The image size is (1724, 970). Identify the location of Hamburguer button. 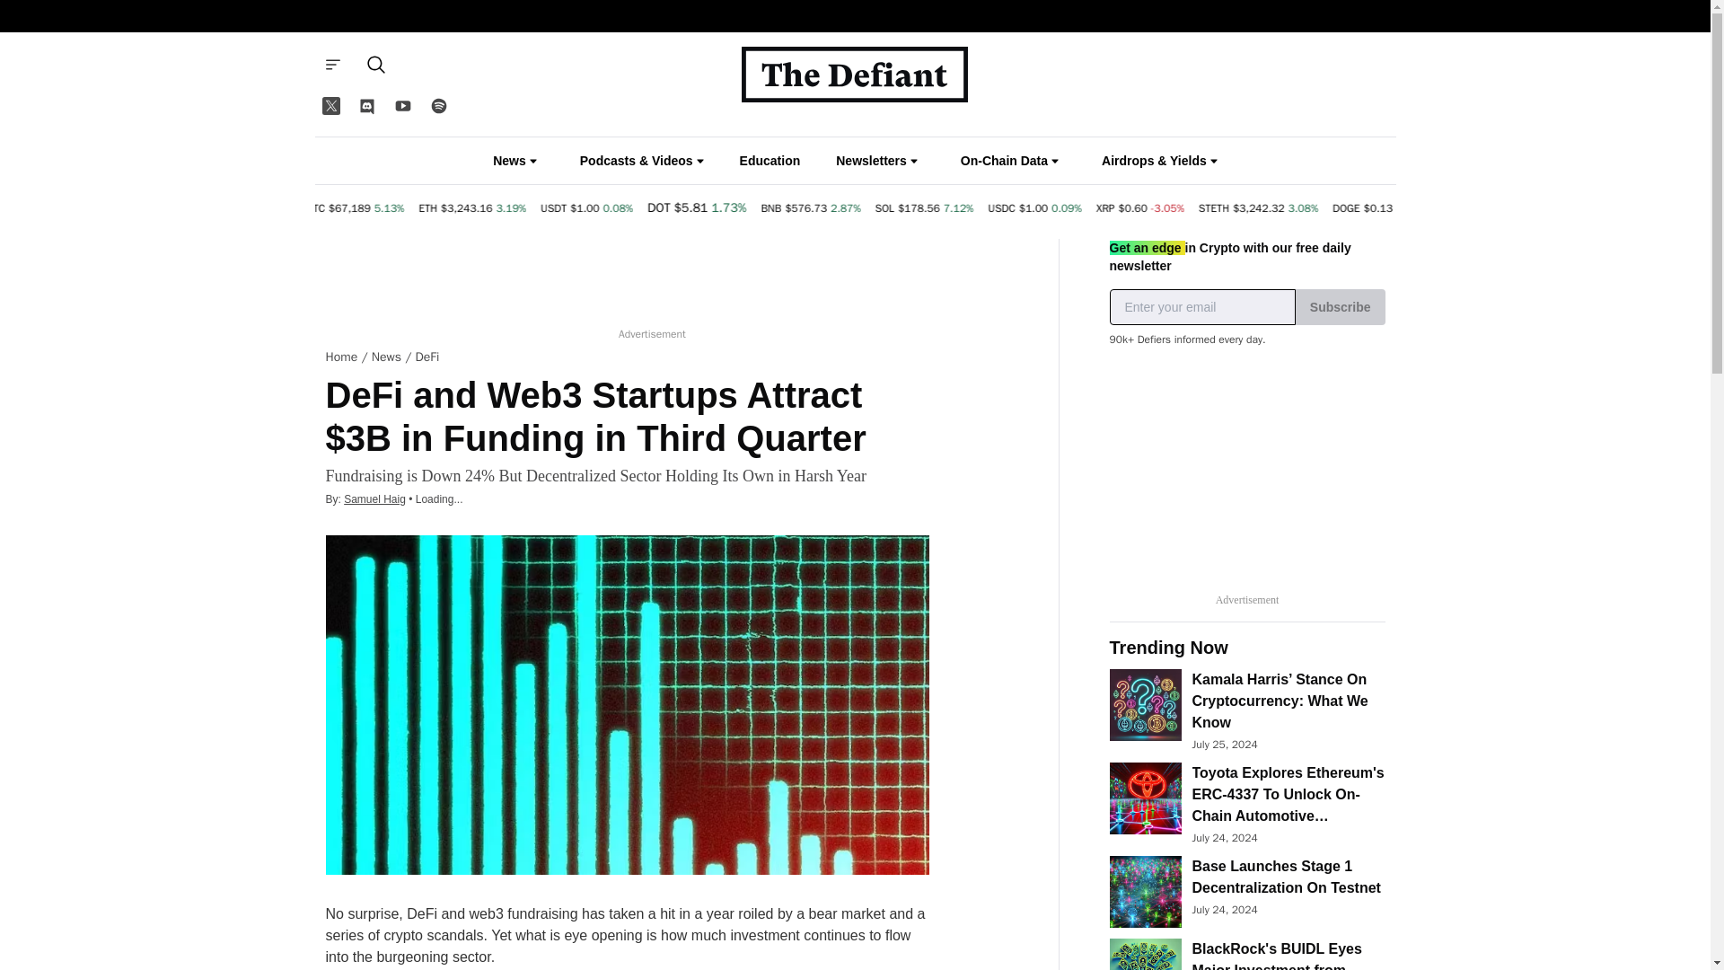
(331, 64).